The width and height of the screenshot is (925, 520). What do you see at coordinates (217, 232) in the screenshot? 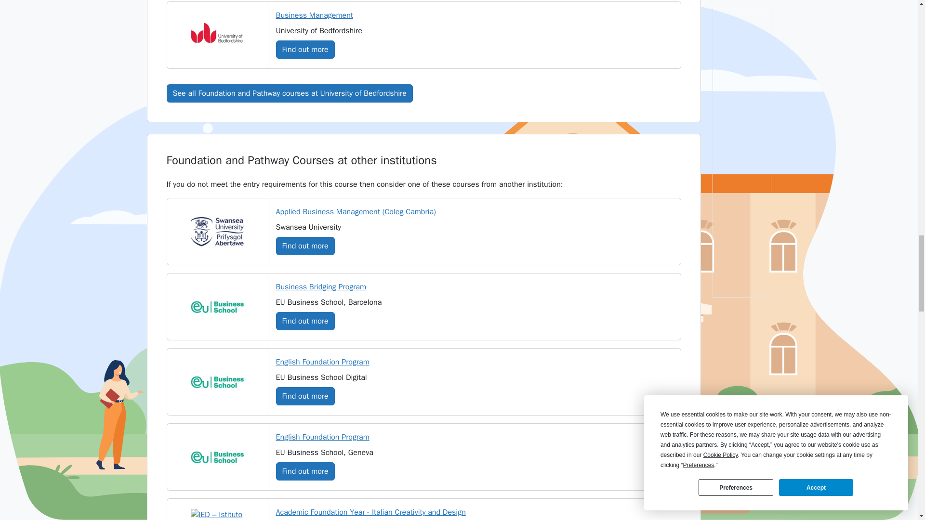
I see `Swansea University` at bounding box center [217, 232].